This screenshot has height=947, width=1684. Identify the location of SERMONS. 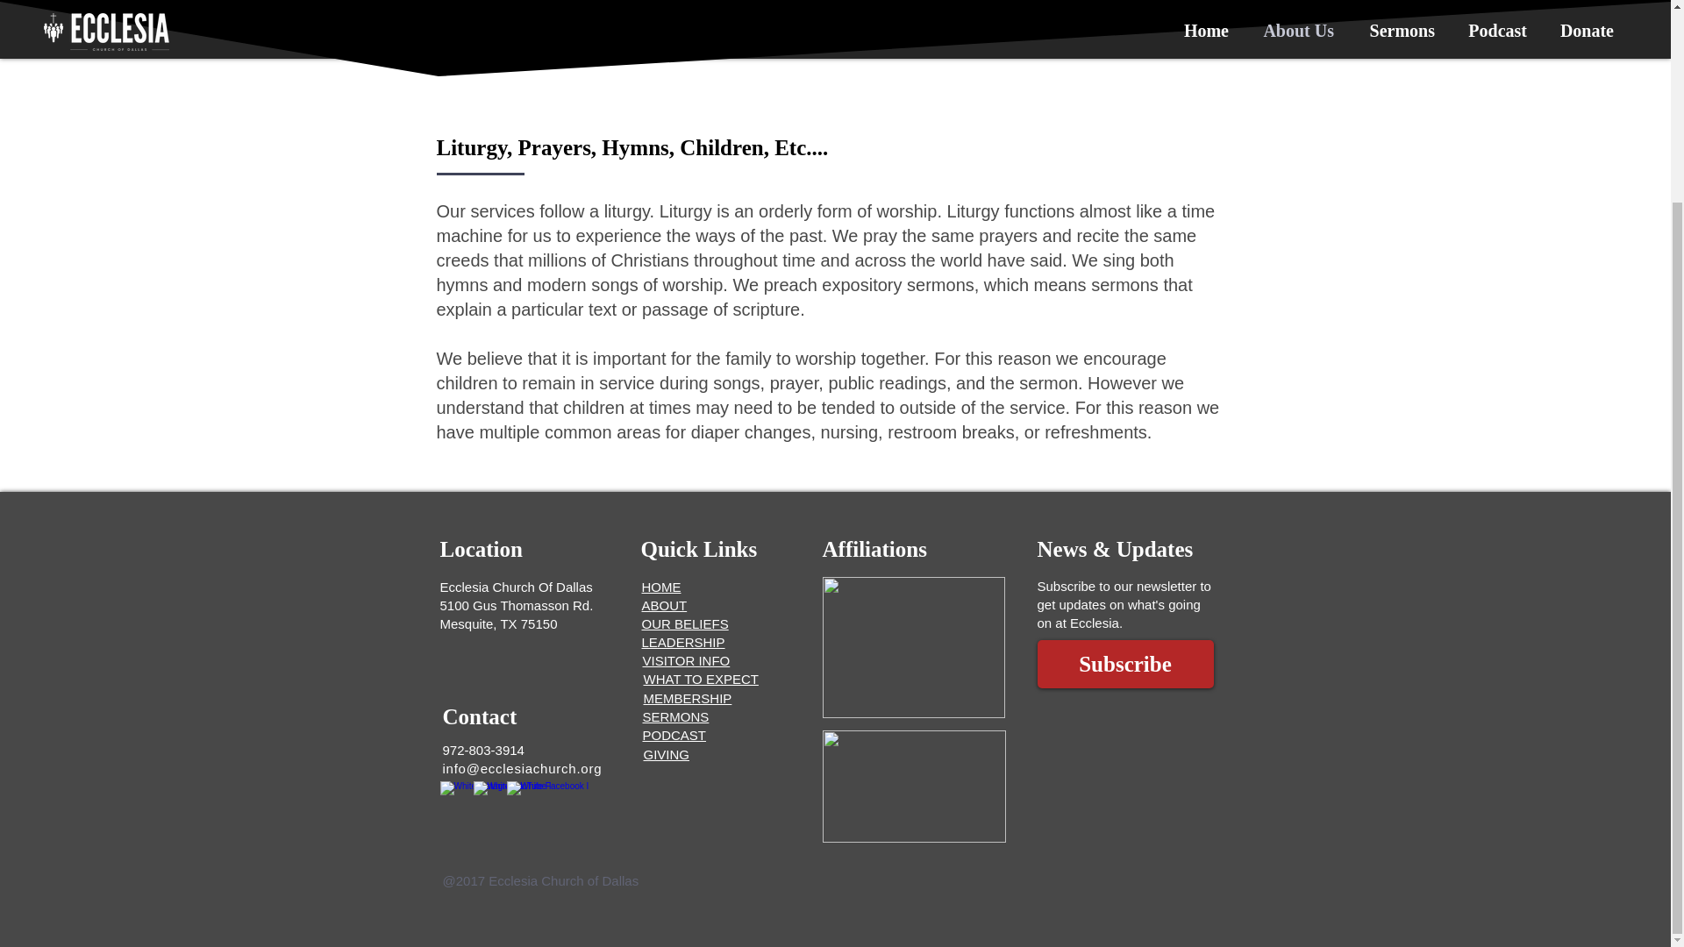
(675, 716).